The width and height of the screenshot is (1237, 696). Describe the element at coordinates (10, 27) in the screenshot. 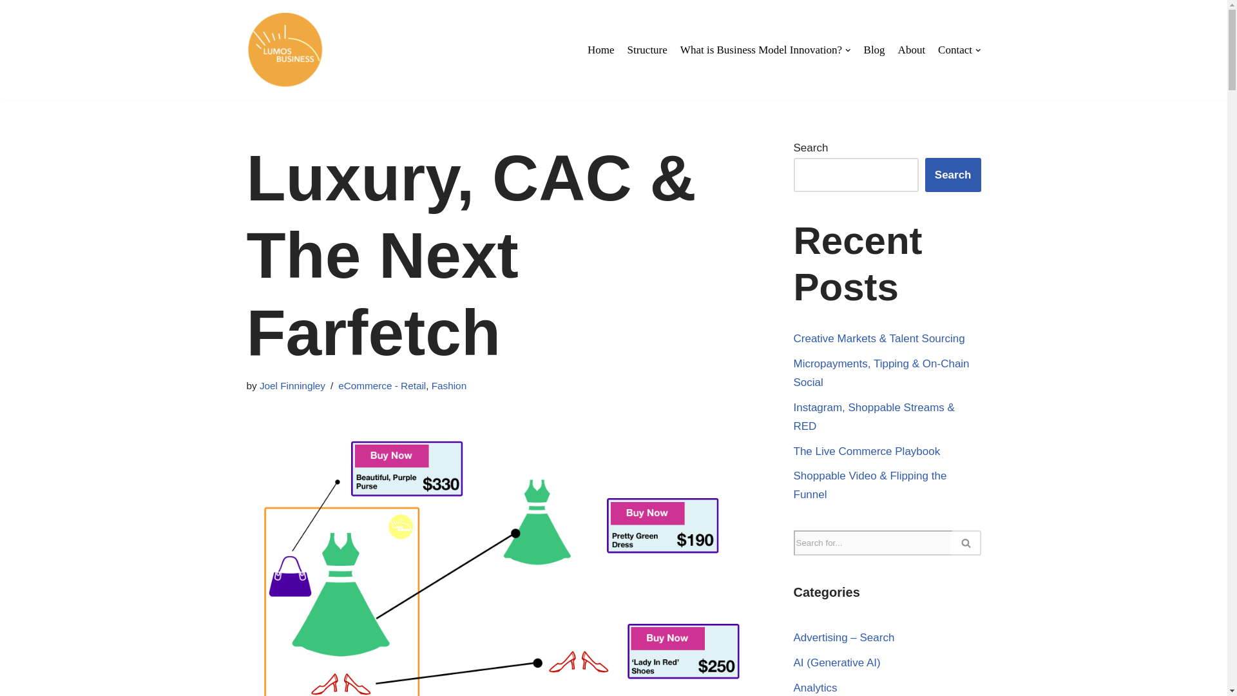

I see `Skip to content` at that location.